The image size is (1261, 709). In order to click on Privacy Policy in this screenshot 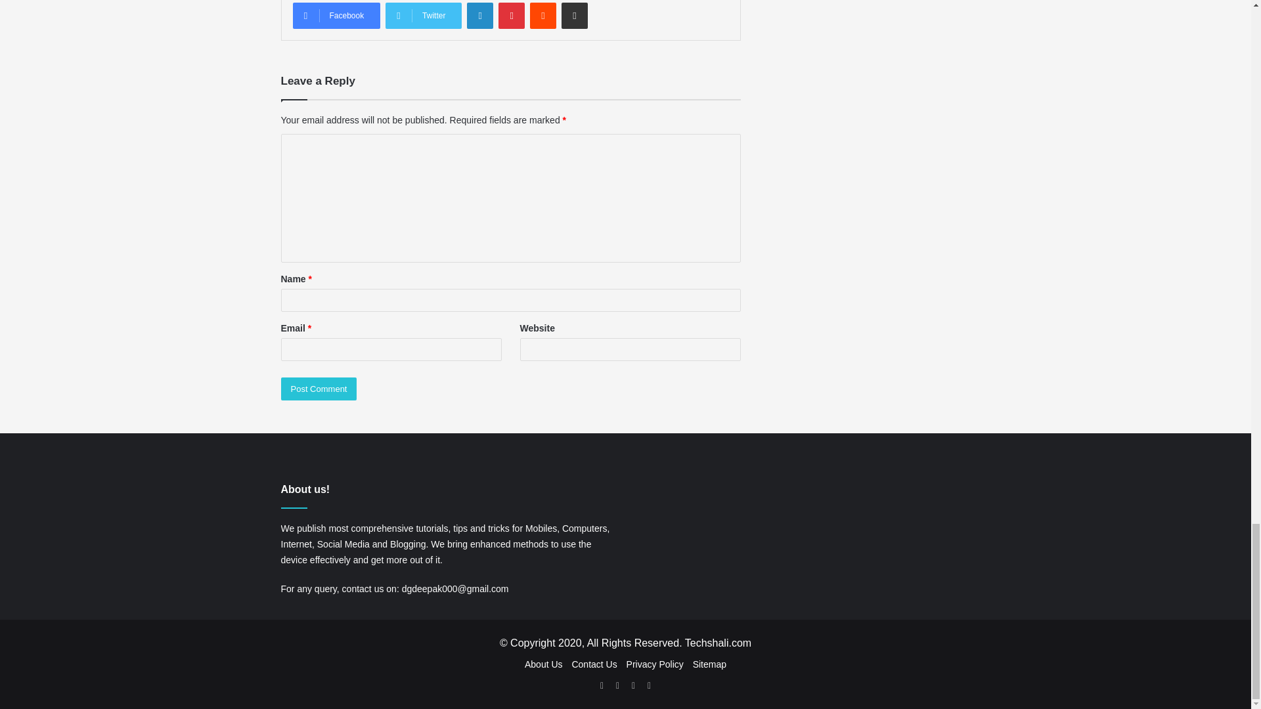, I will do `click(655, 664)`.